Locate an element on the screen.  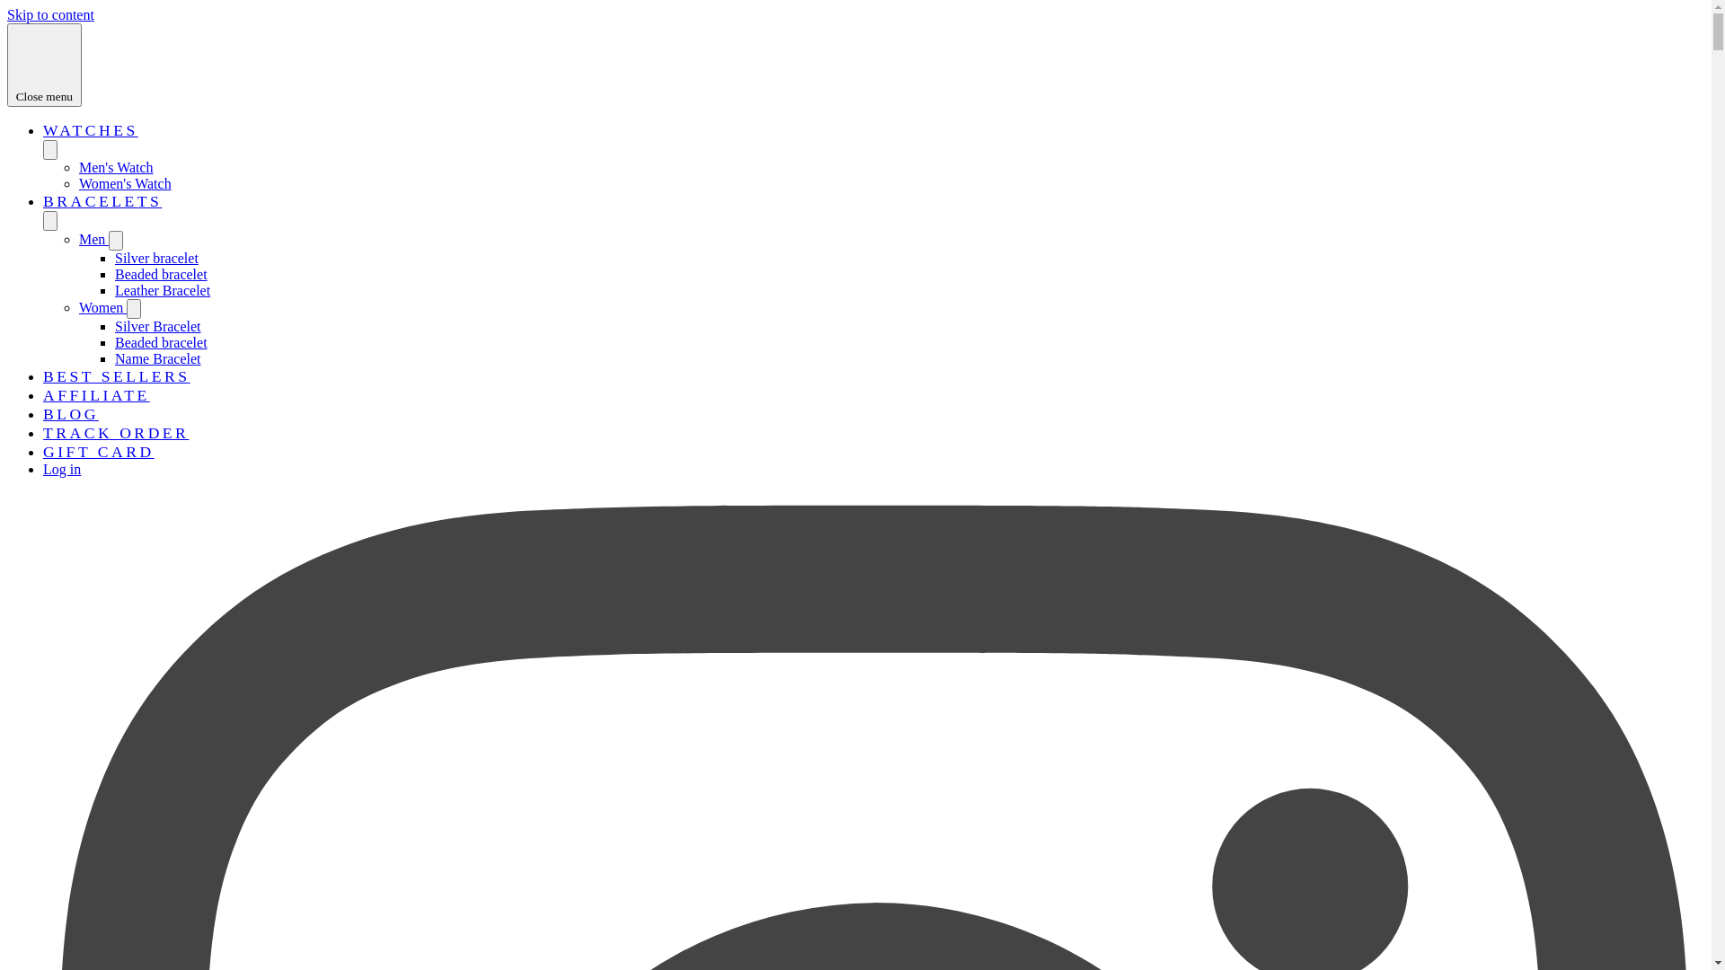
Silver Bracelet is located at coordinates (158, 327).